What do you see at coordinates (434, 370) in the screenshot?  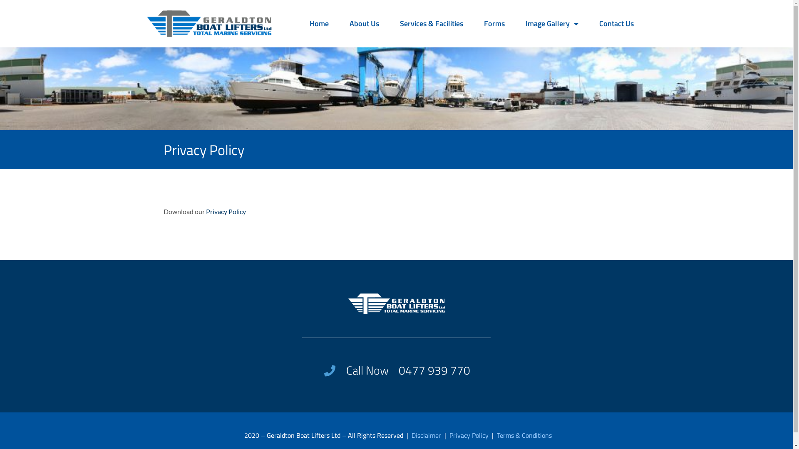 I see `0477 939 770` at bounding box center [434, 370].